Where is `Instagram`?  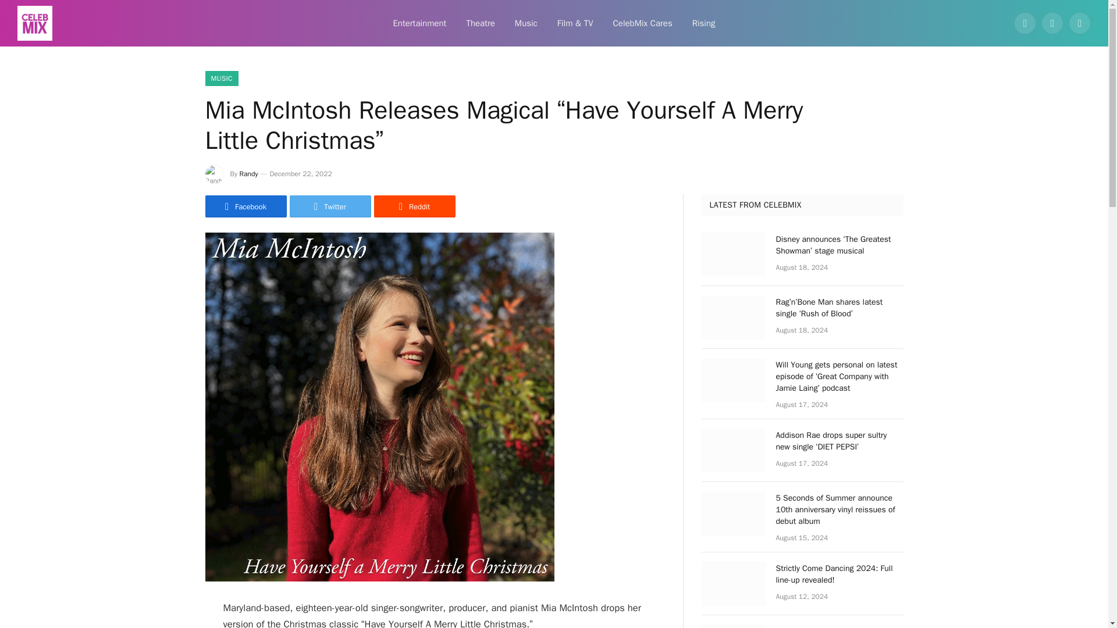 Instagram is located at coordinates (1080, 23).